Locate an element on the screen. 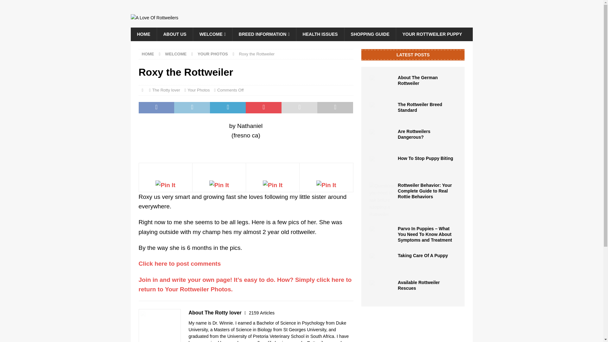  Pin It is located at coordinates (165, 185).